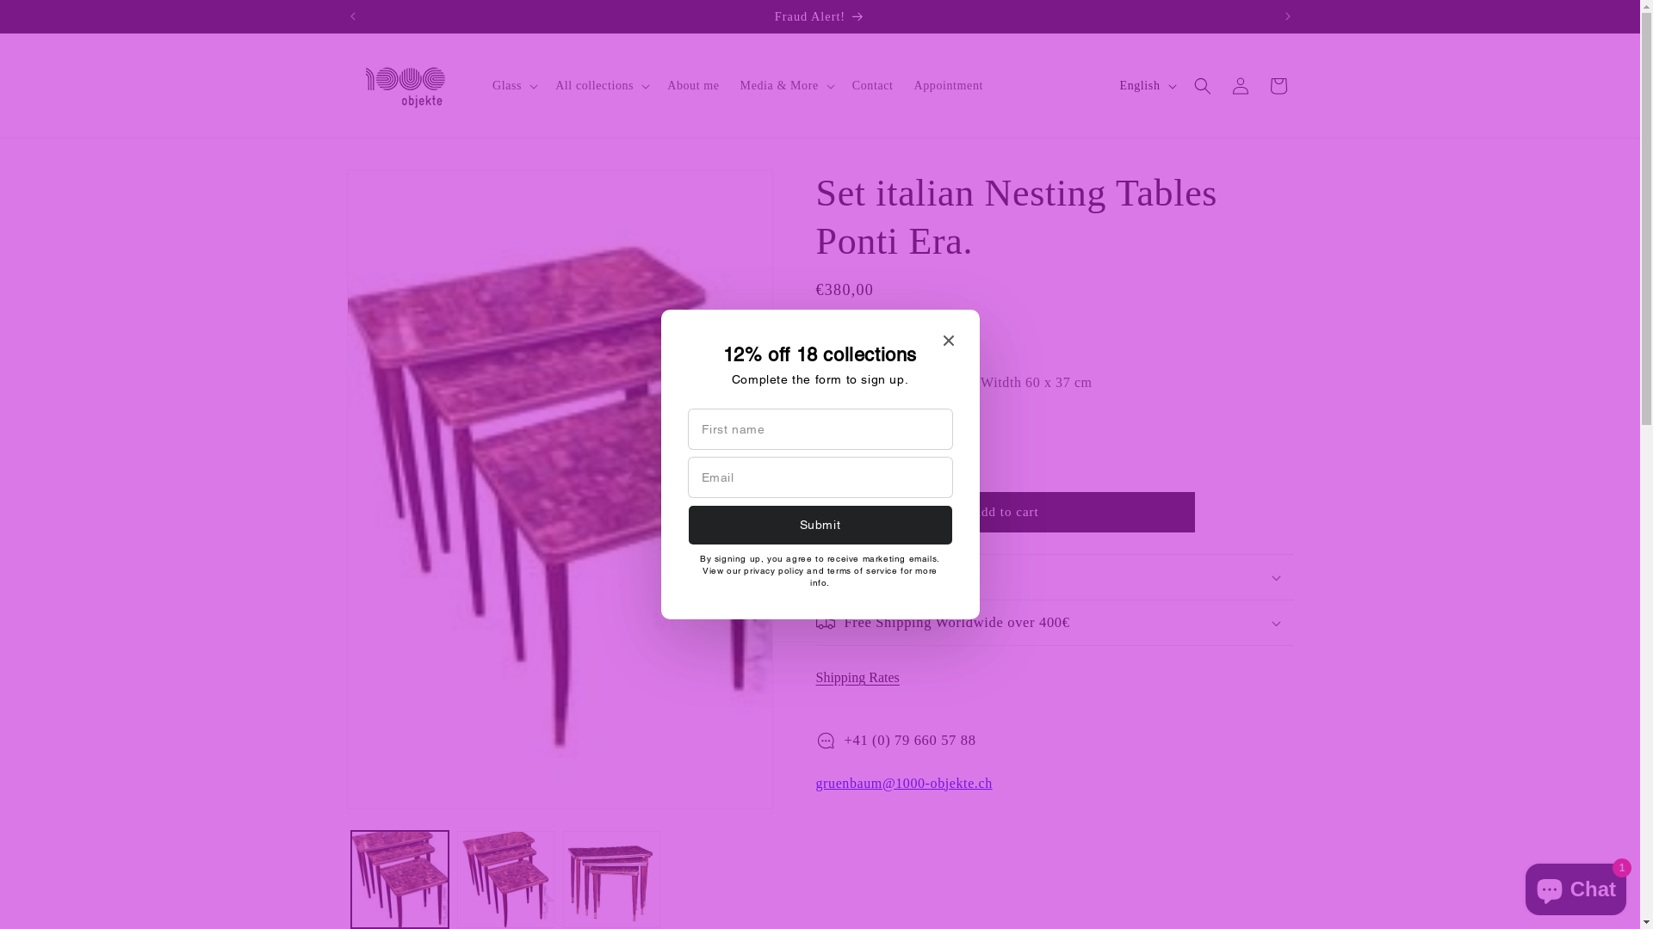  I want to click on Add to cart, so click(1006, 513).